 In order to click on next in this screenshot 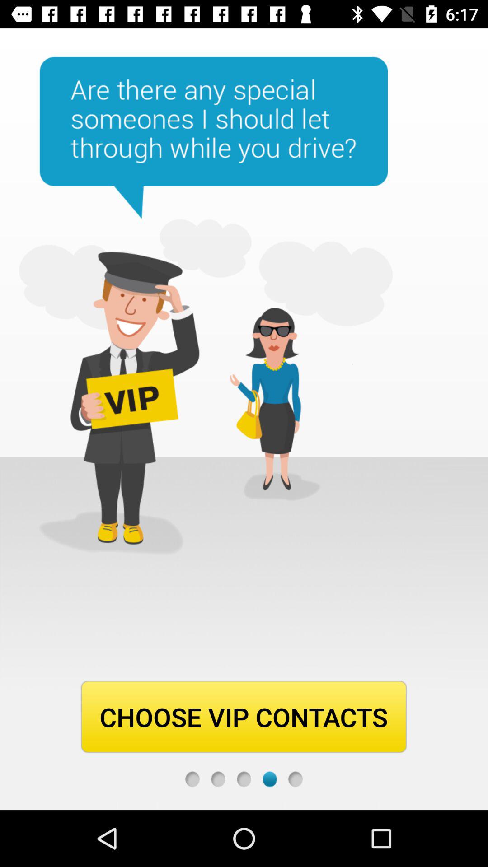, I will do `click(296, 779)`.